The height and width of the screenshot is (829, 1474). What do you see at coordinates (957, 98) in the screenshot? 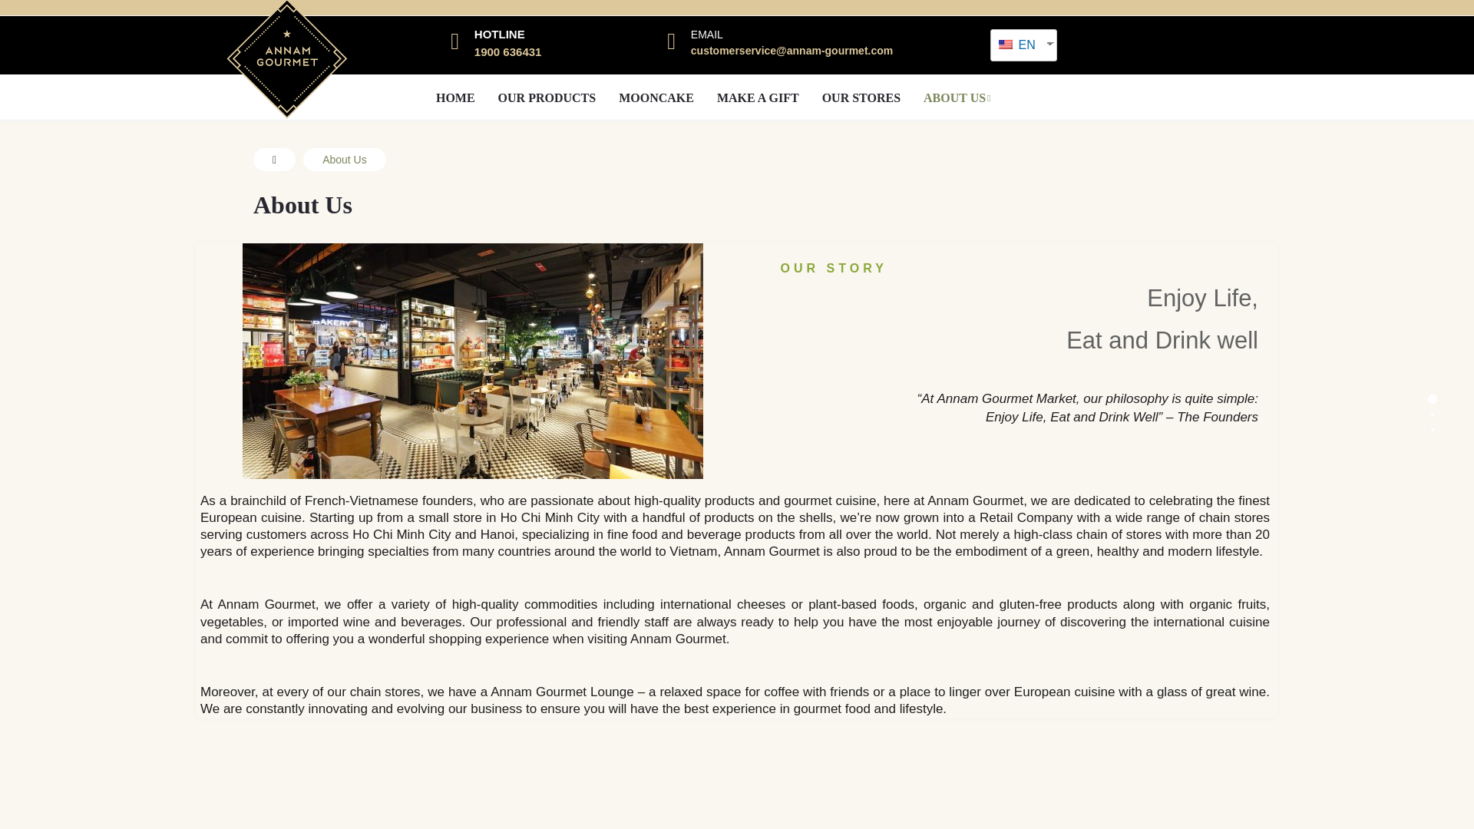
I see `ABOUT US` at bounding box center [957, 98].